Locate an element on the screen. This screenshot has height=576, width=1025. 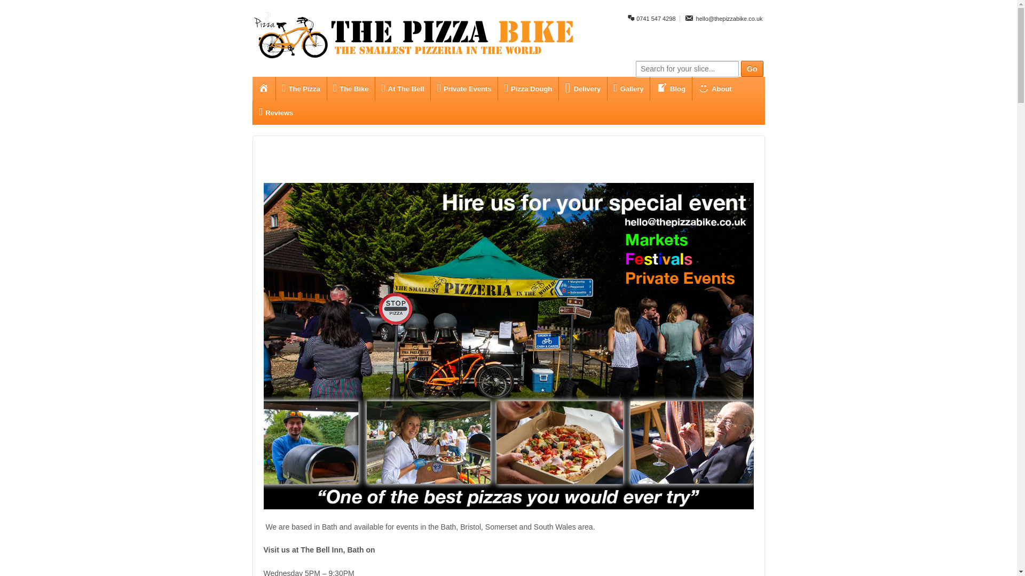
The Bike is located at coordinates (351, 89).